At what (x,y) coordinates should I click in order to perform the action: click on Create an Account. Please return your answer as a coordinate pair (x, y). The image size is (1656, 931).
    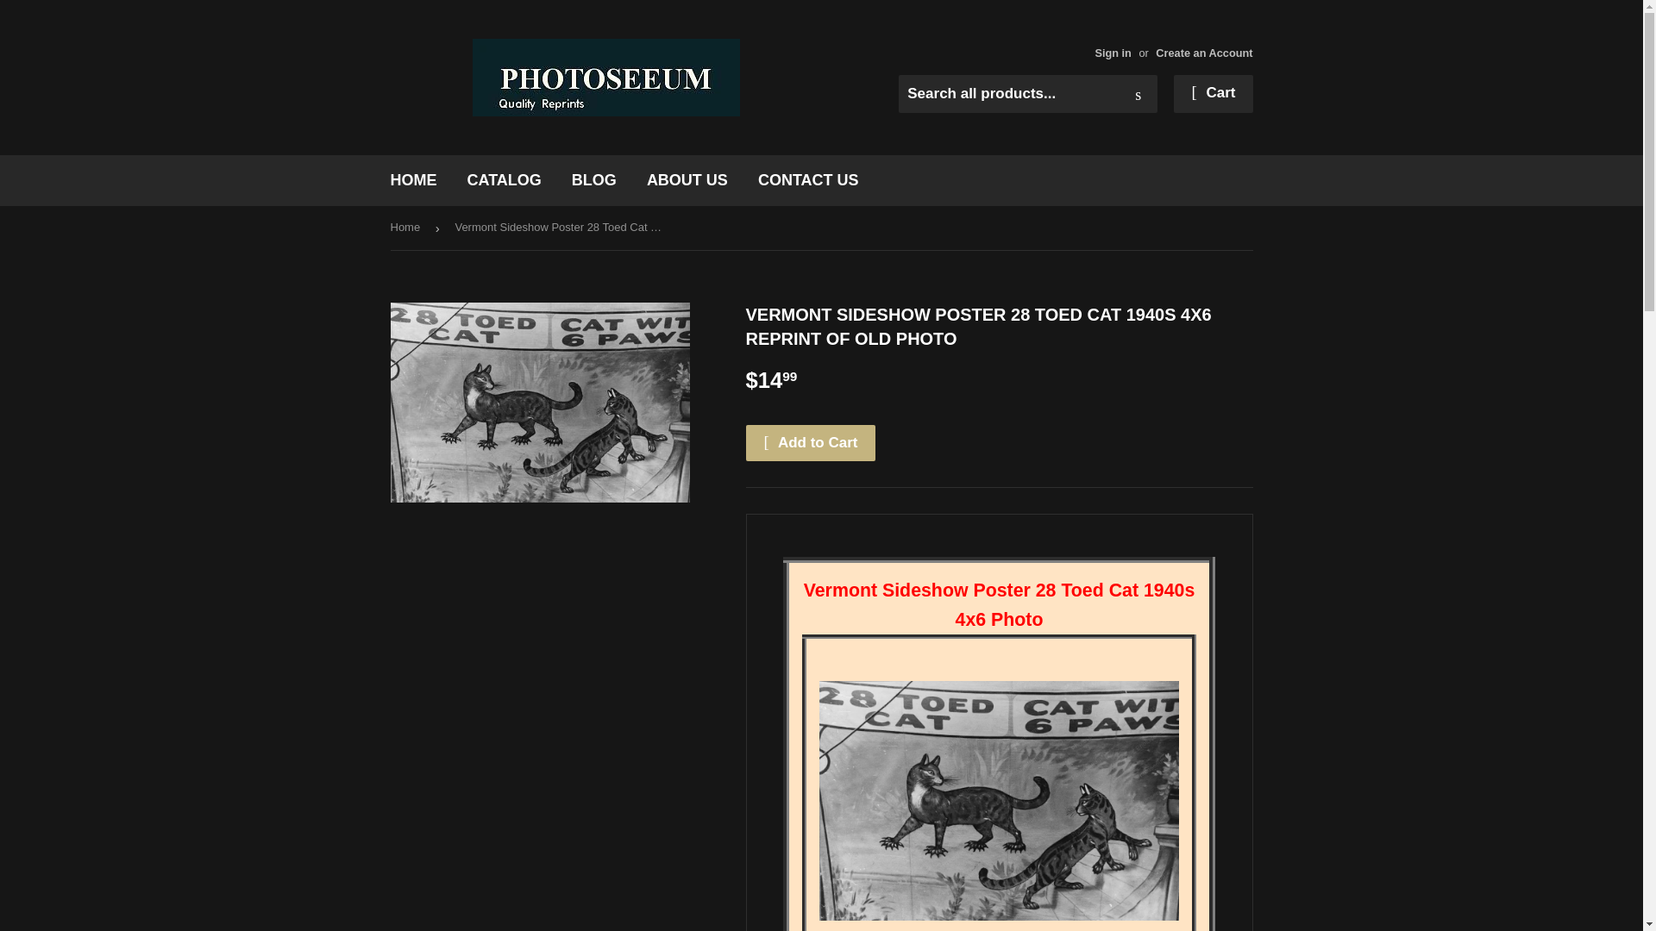
    Looking at the image, I should click on (1204, 53).